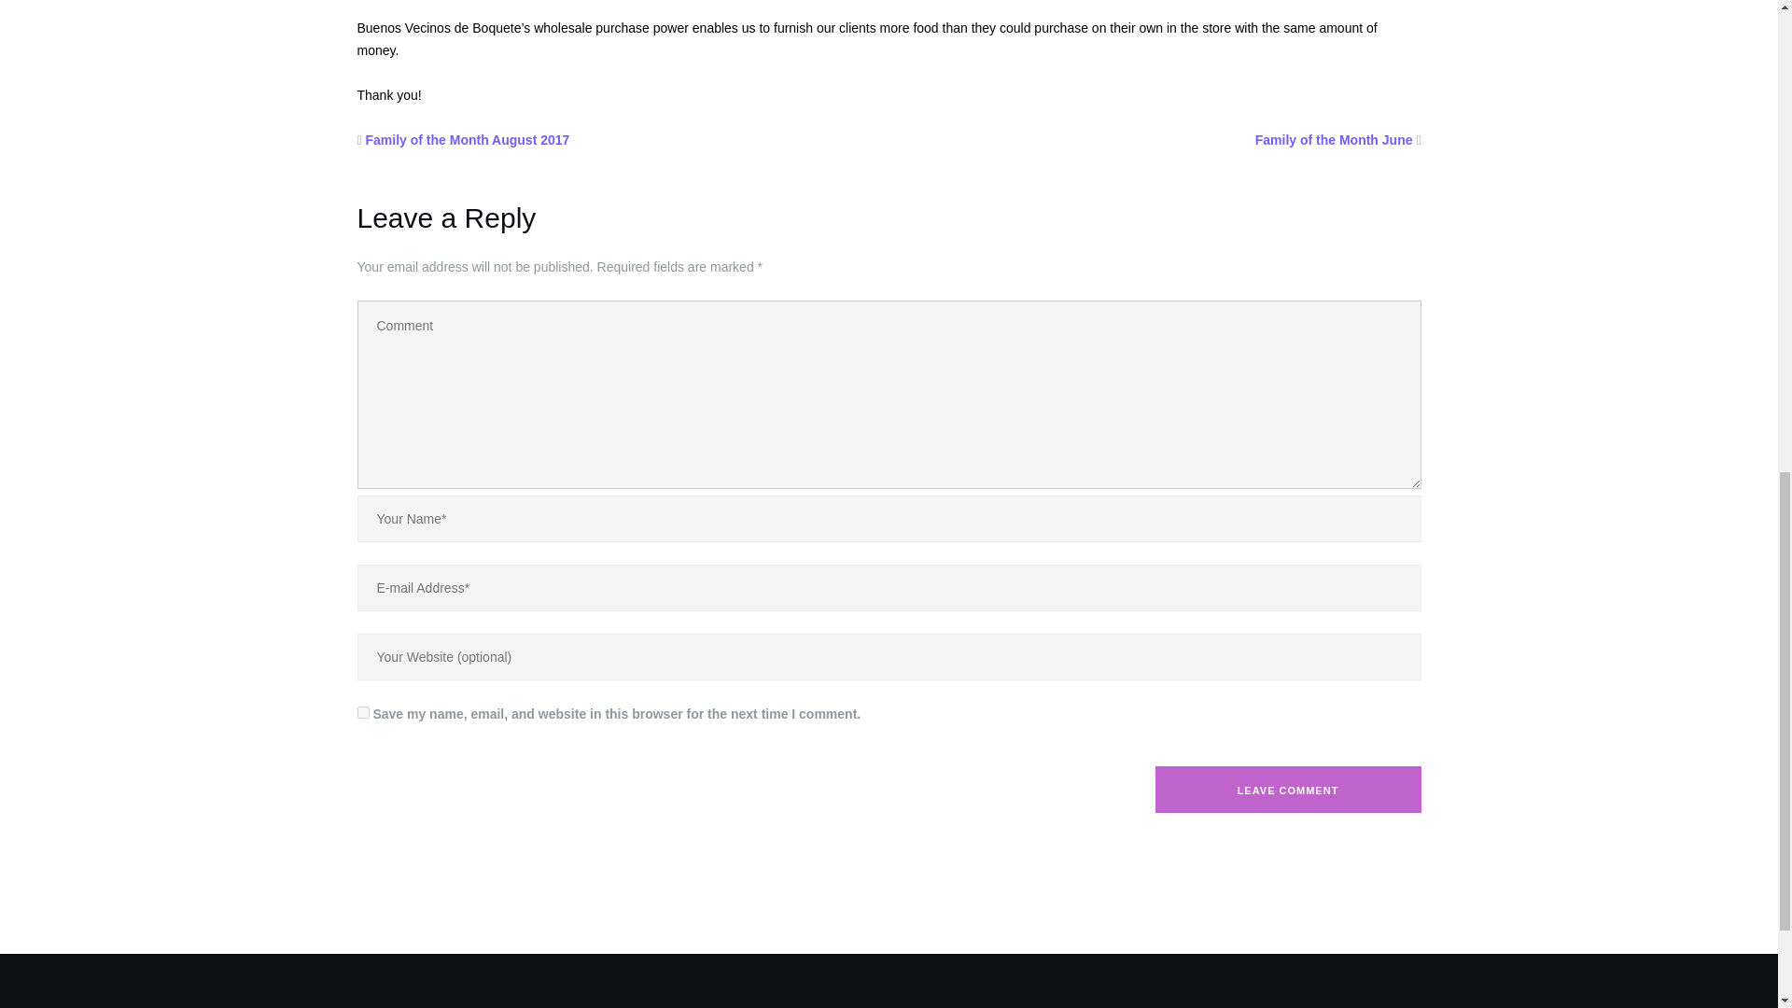 The height and width of the screenshot is (1008, 1792). I want to click on Family of the Month June, so click(1335, 139).